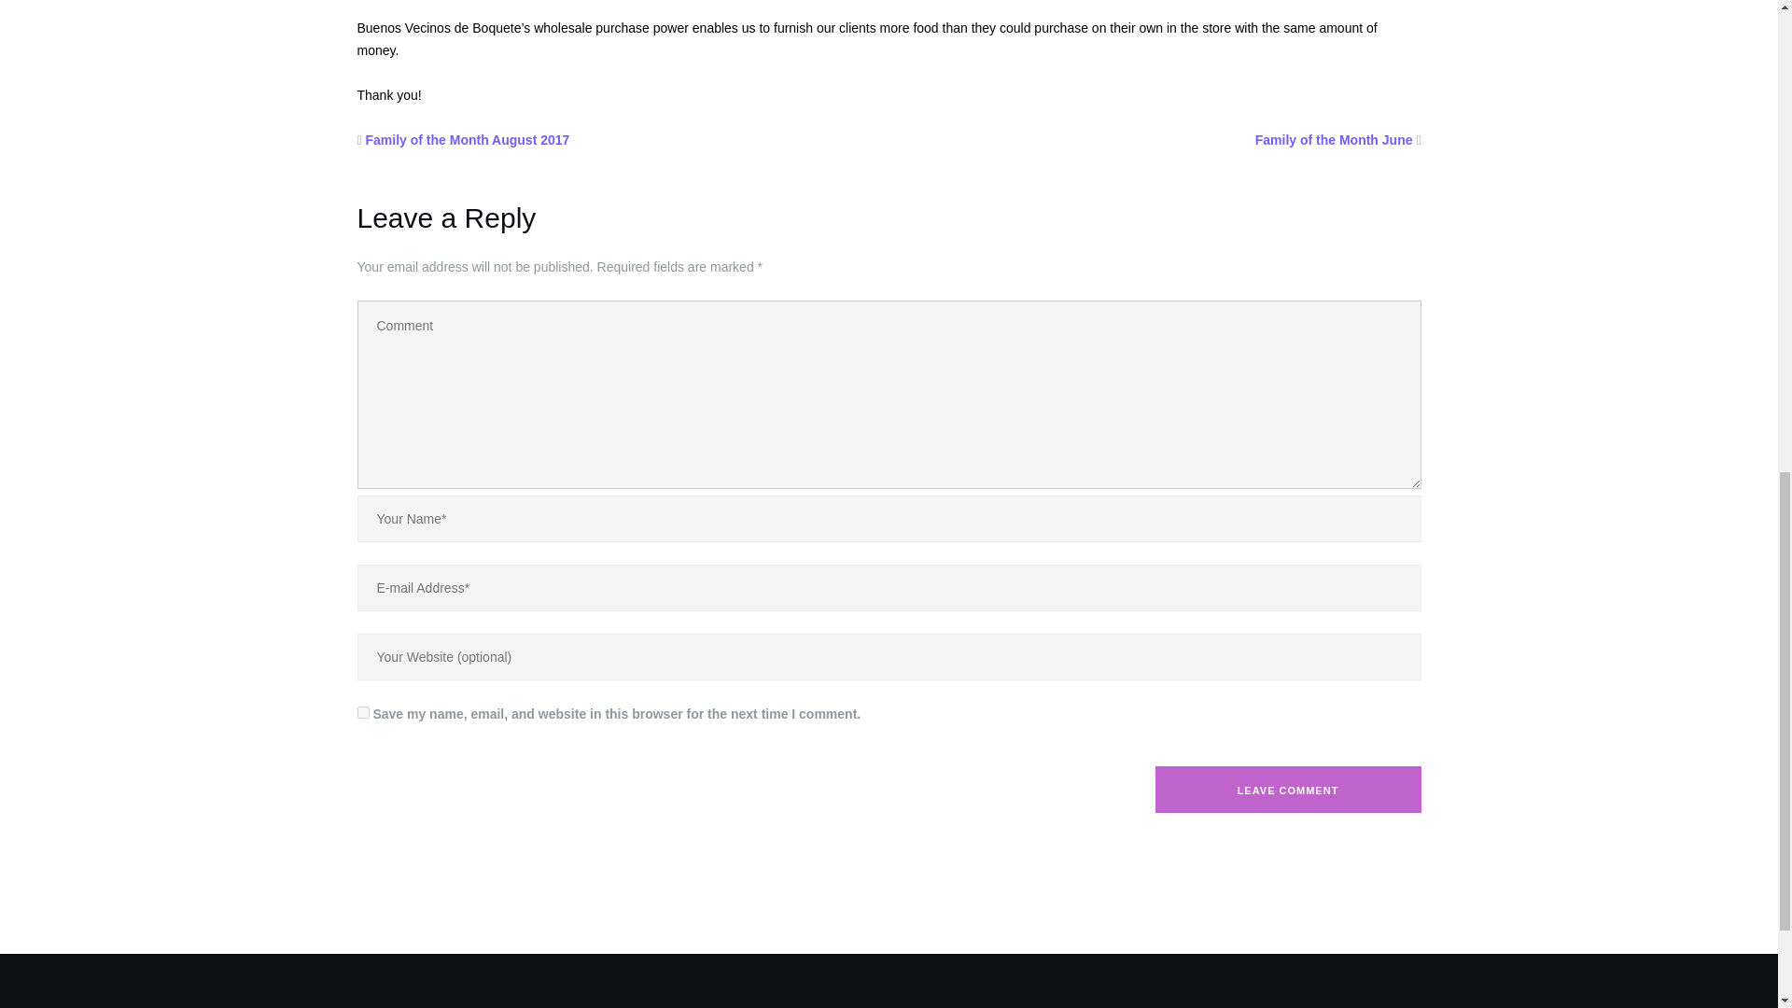 The height and width of the screenshot is (1008, 1792). I want to click on Family of the Month June, so click(1335, 139).